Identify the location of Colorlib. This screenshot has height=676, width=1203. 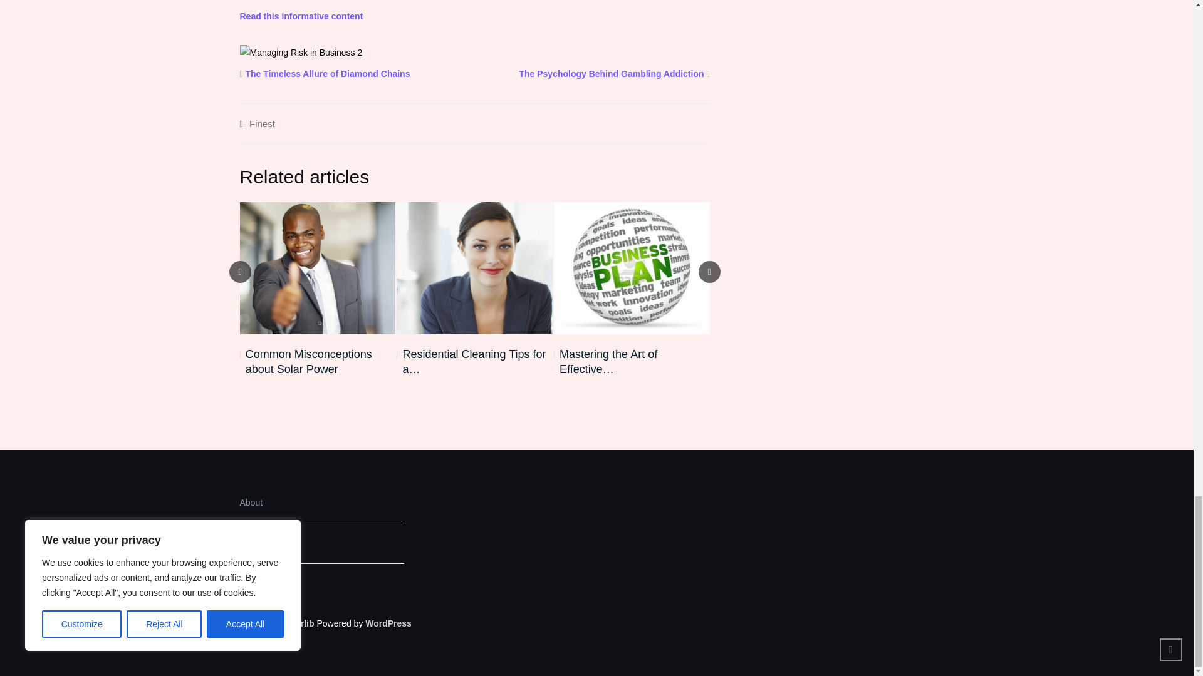
(298, 623).